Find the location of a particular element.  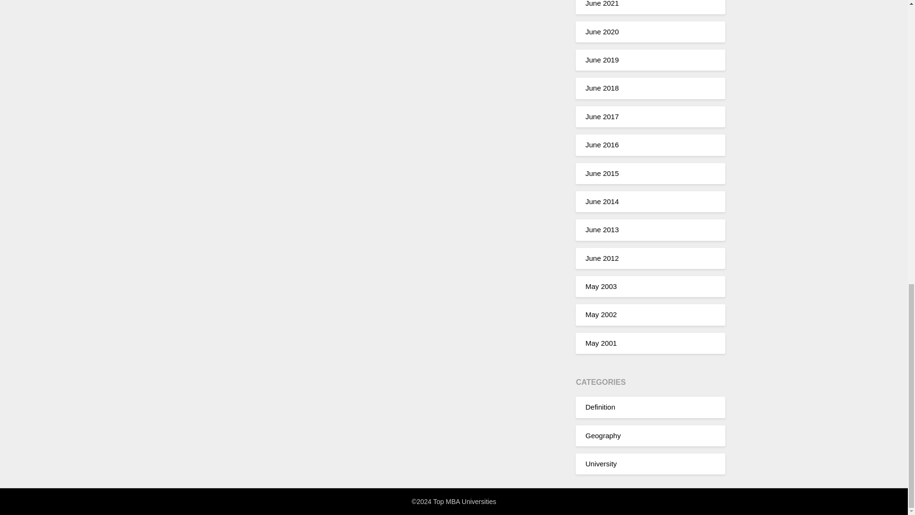

May 2002 is located at coordinates (601, 315).